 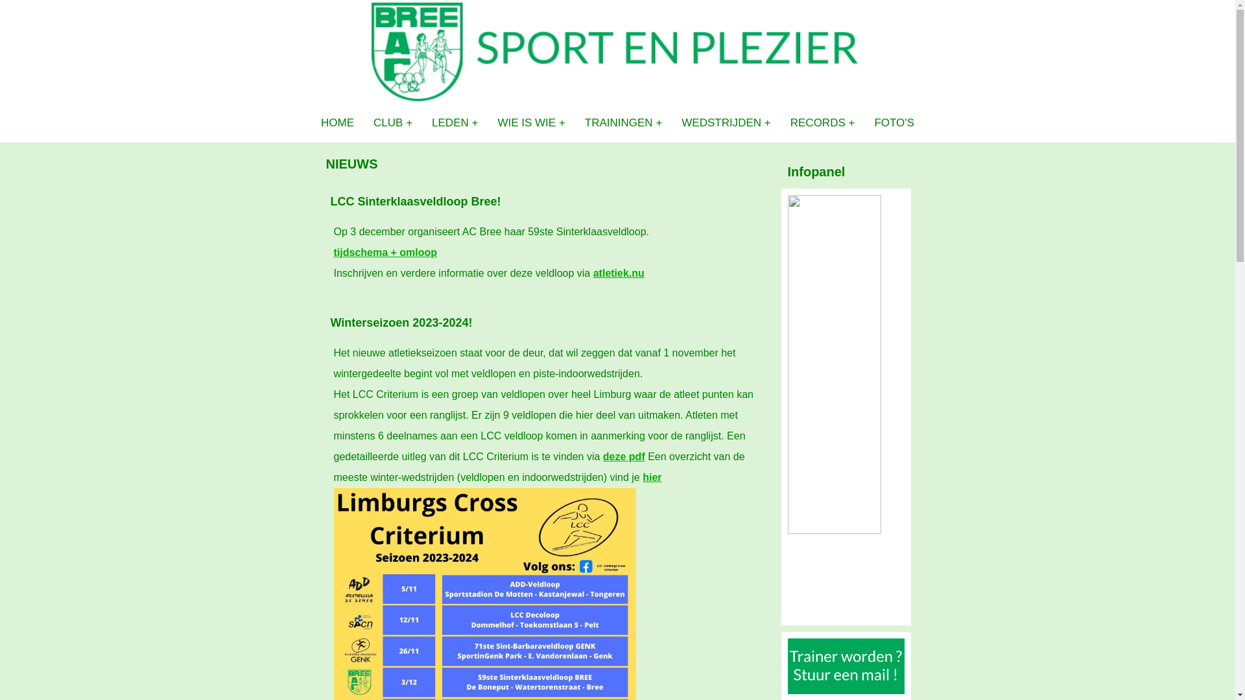 I want to click on hier, so click(x=652, y=477).